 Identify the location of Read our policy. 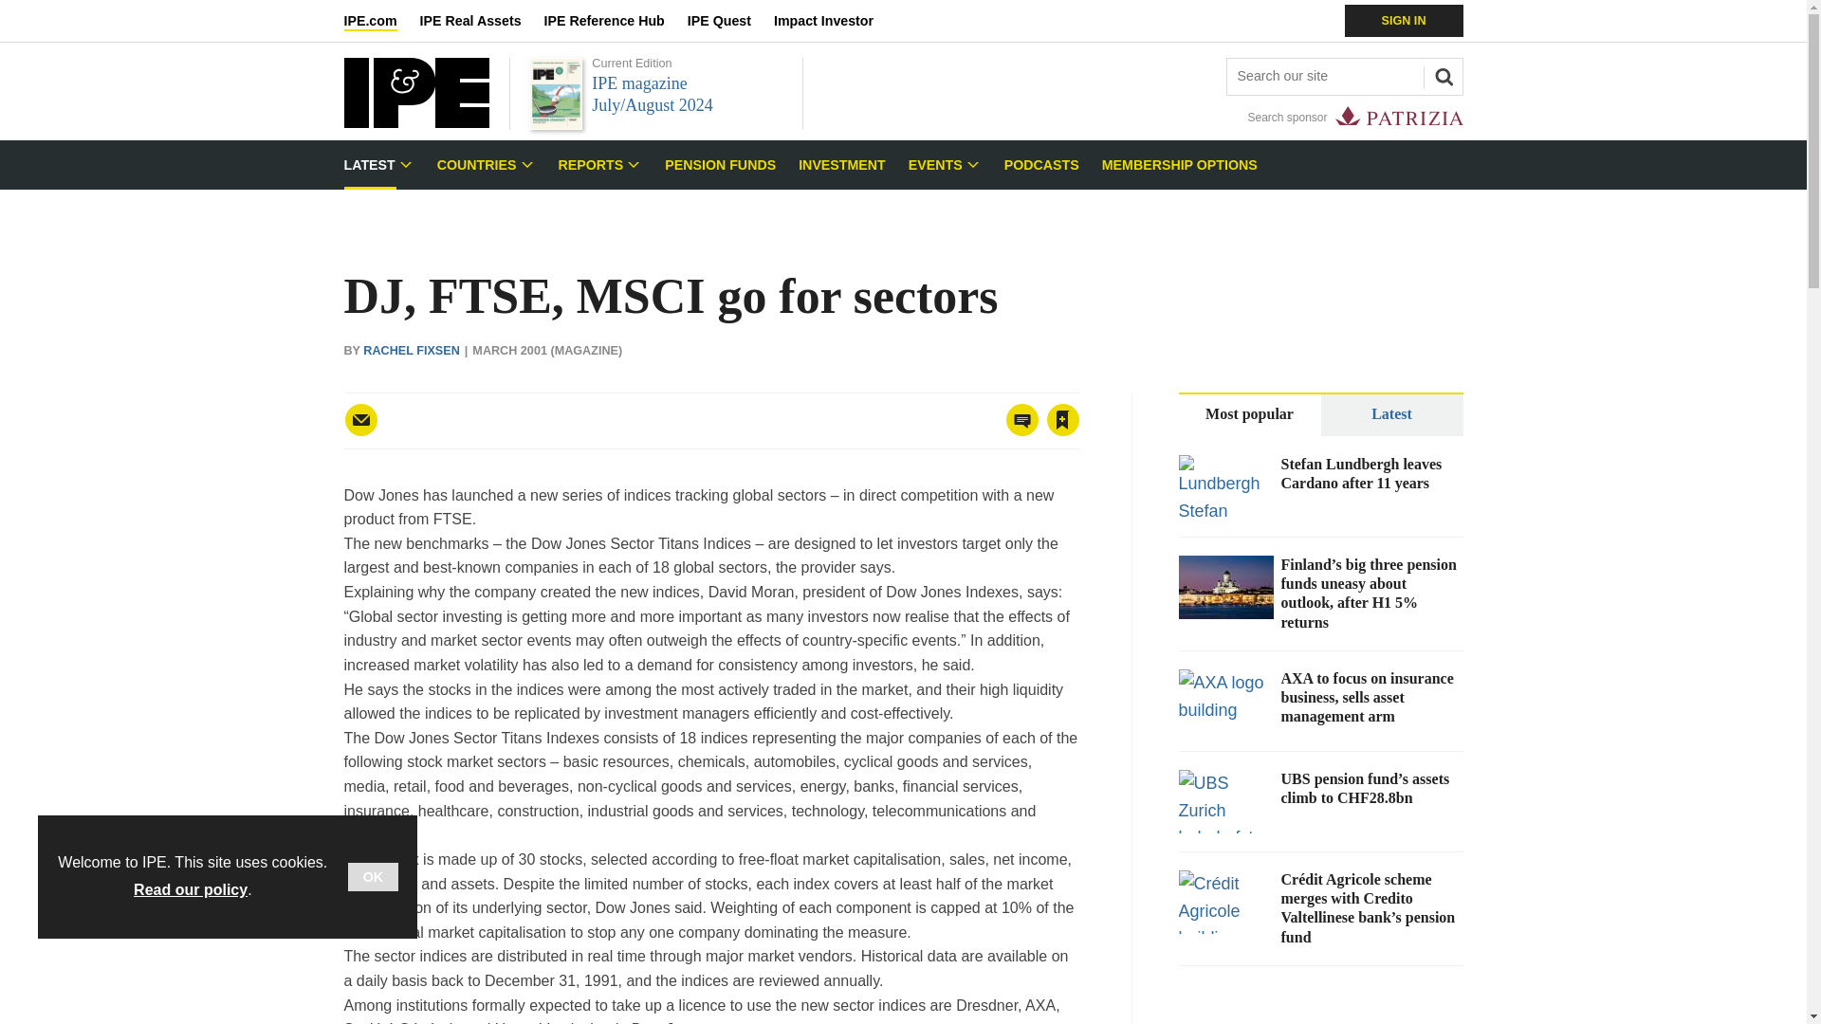
(190, 889).